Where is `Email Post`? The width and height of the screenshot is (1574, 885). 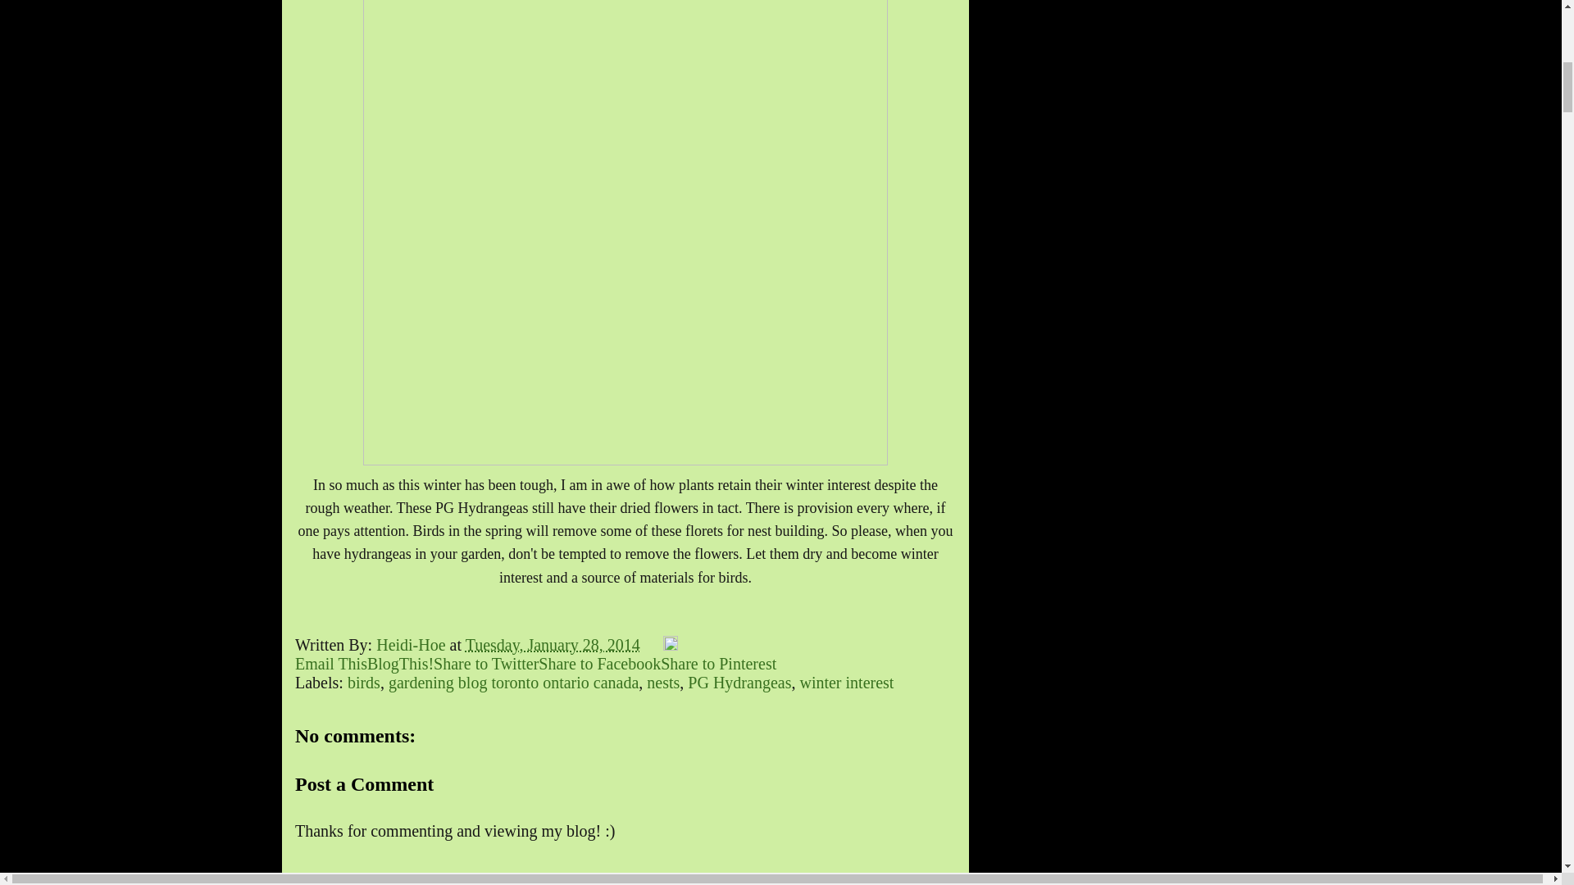 Email Post is located at coordinates (653, 645).